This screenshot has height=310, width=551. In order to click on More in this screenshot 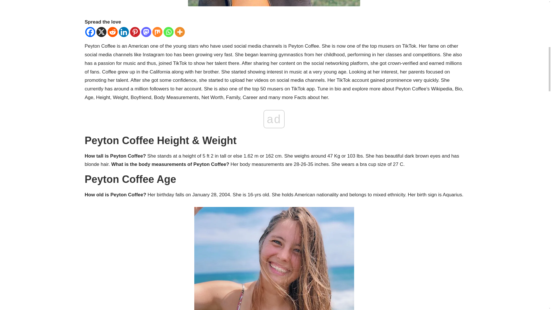, I will do `click(180, 32)`.